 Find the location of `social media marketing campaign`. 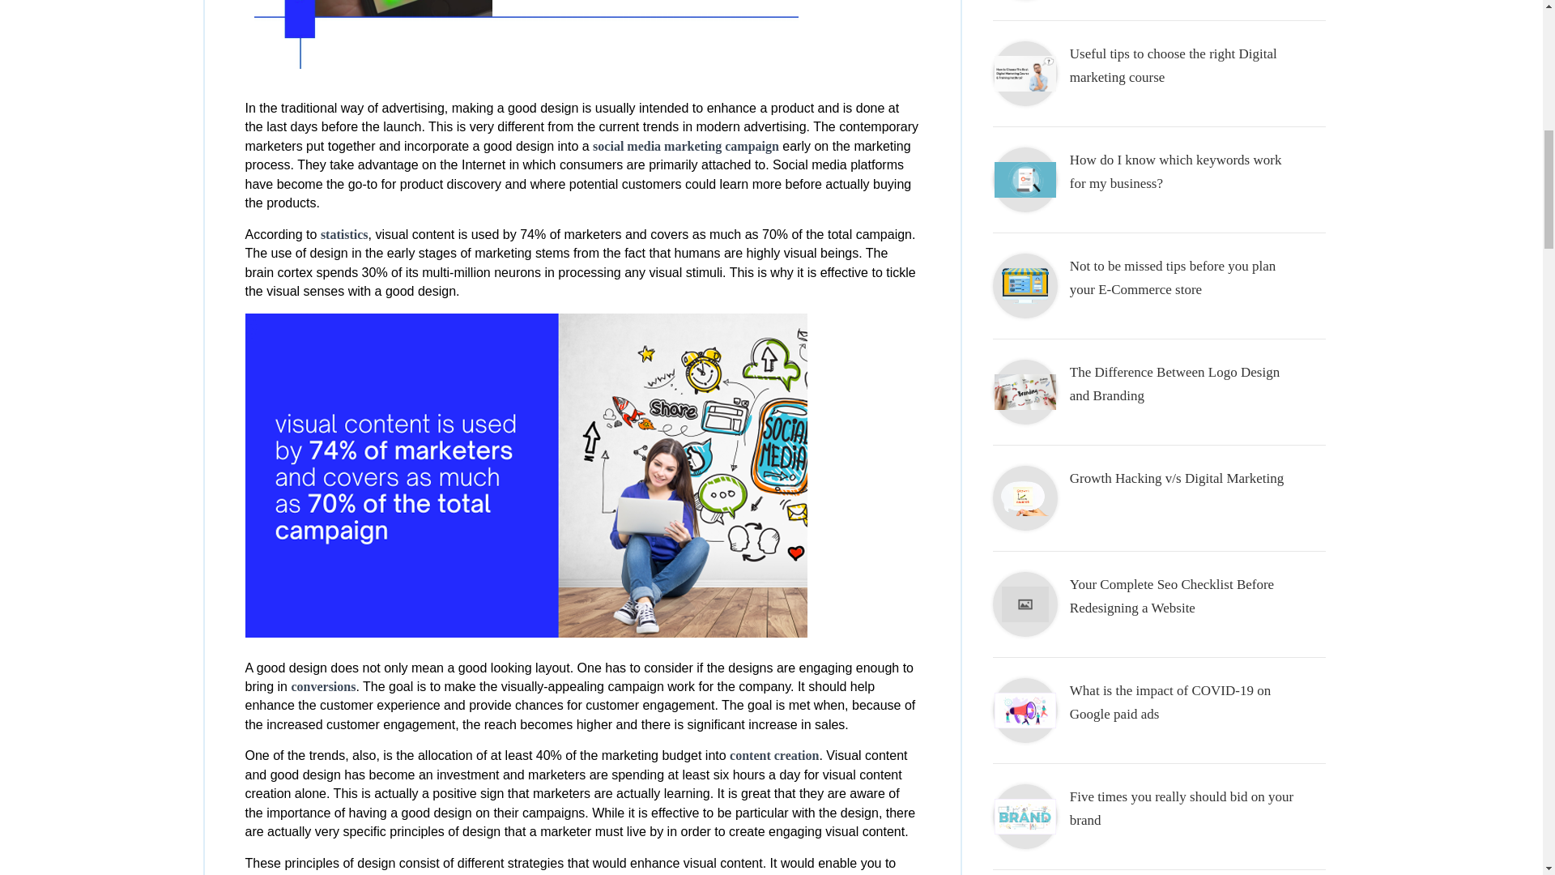

social media marketing campaign is located at coordinates (685, 146).